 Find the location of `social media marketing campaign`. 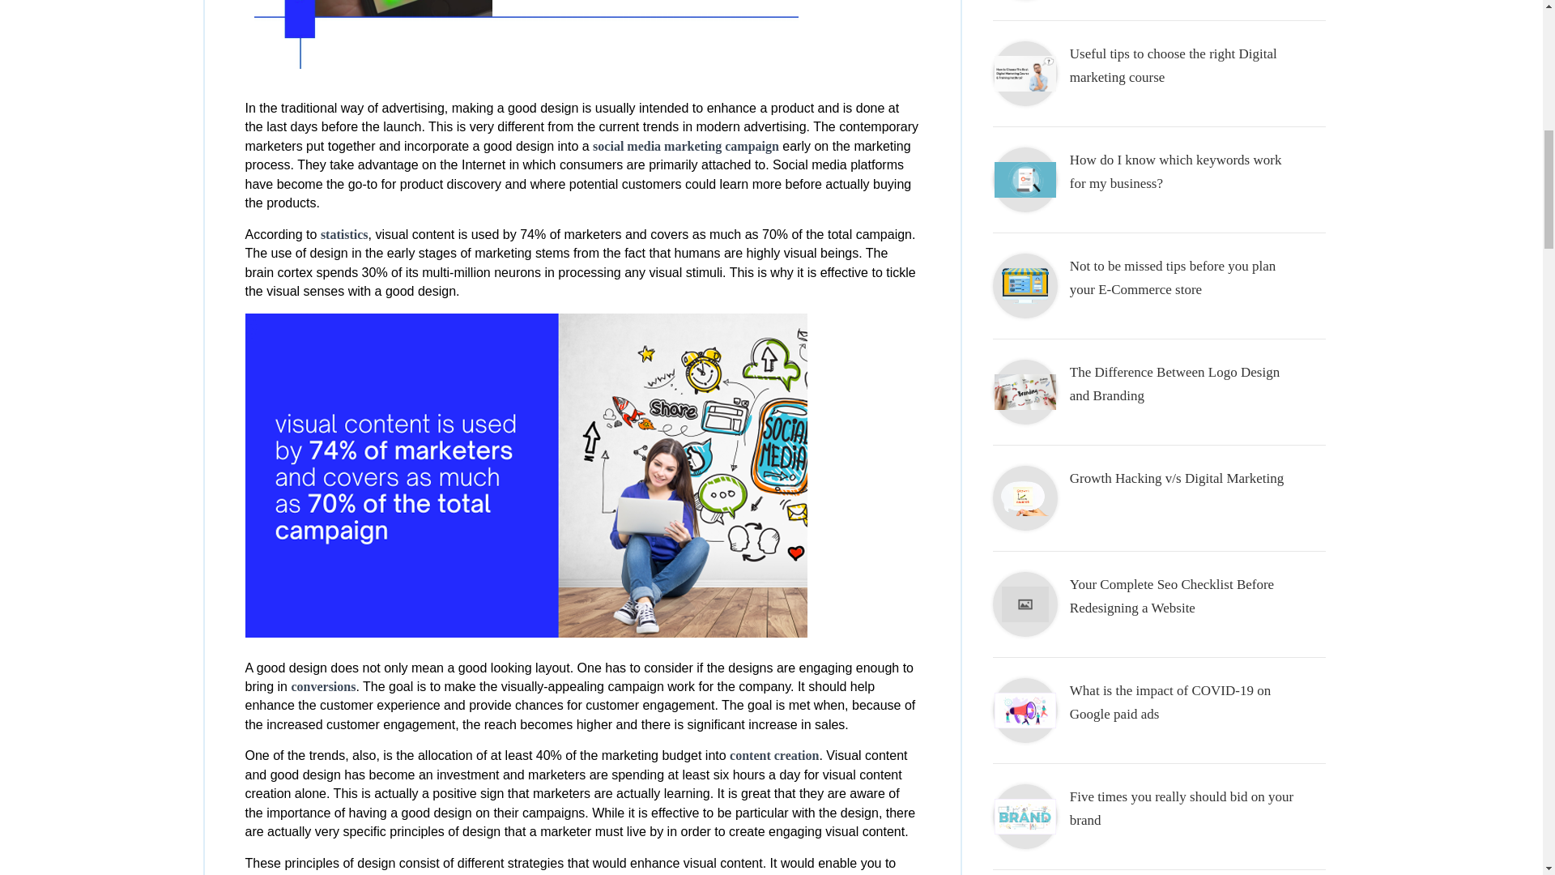

social media marketing campaign is located at coordinates (685, 146).